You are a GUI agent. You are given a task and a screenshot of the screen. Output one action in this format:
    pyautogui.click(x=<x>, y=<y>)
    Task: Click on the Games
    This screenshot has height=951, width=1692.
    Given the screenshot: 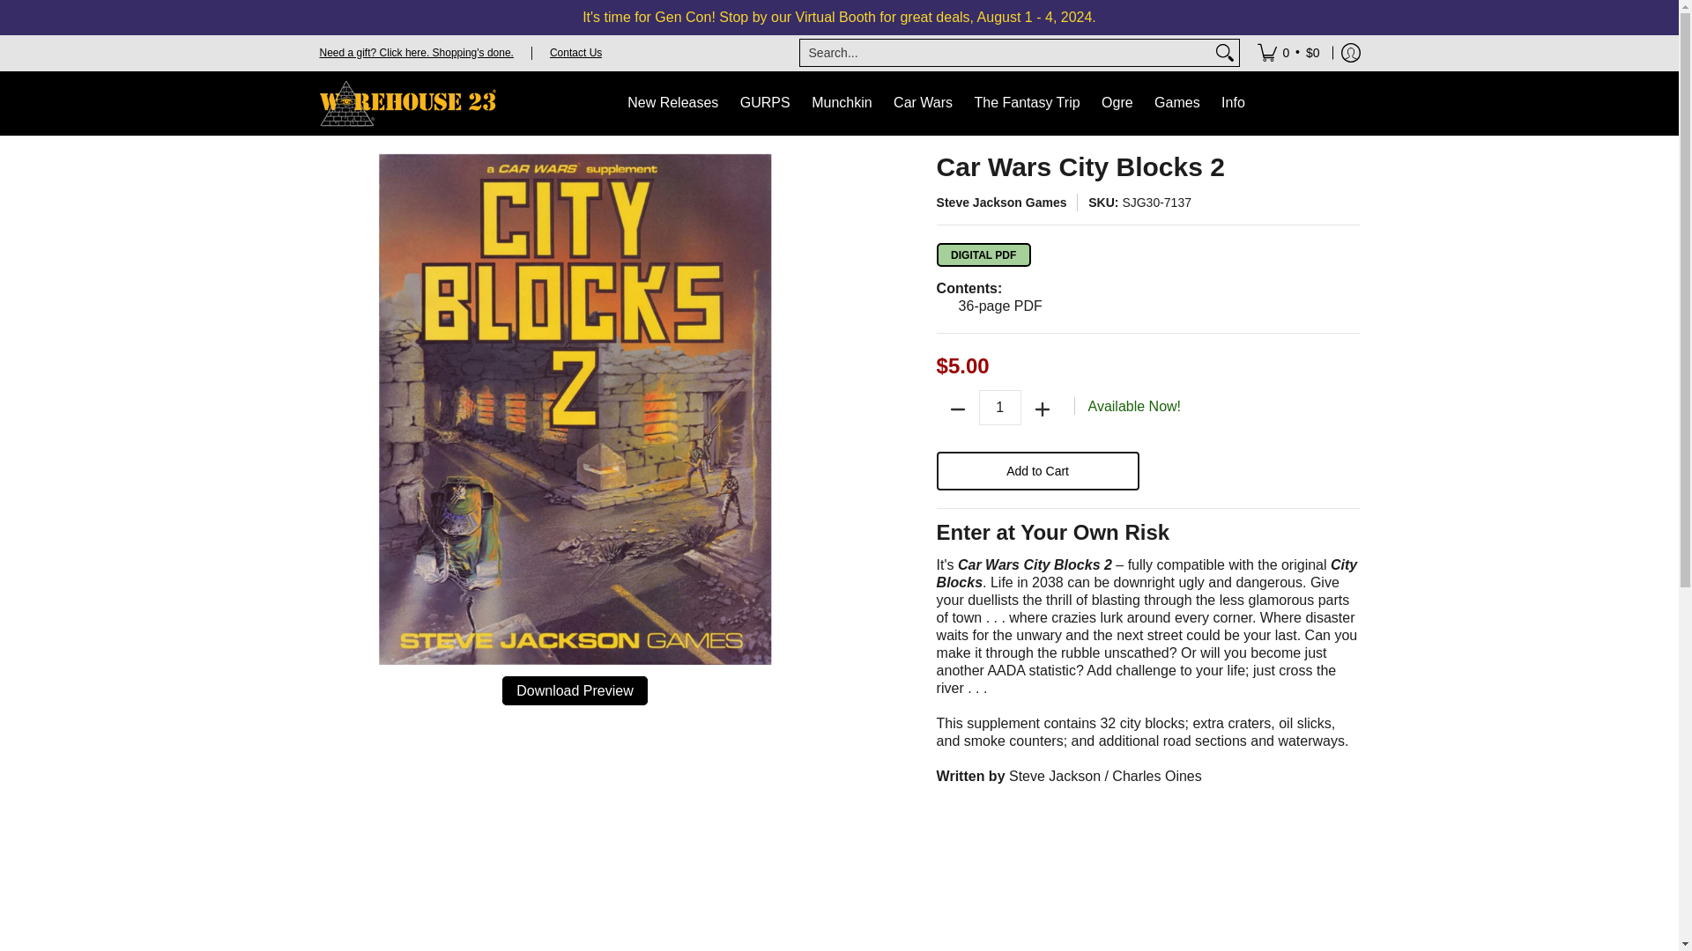 What is the action you would take?
    pyautogui.click(x=1177, y=104)
    